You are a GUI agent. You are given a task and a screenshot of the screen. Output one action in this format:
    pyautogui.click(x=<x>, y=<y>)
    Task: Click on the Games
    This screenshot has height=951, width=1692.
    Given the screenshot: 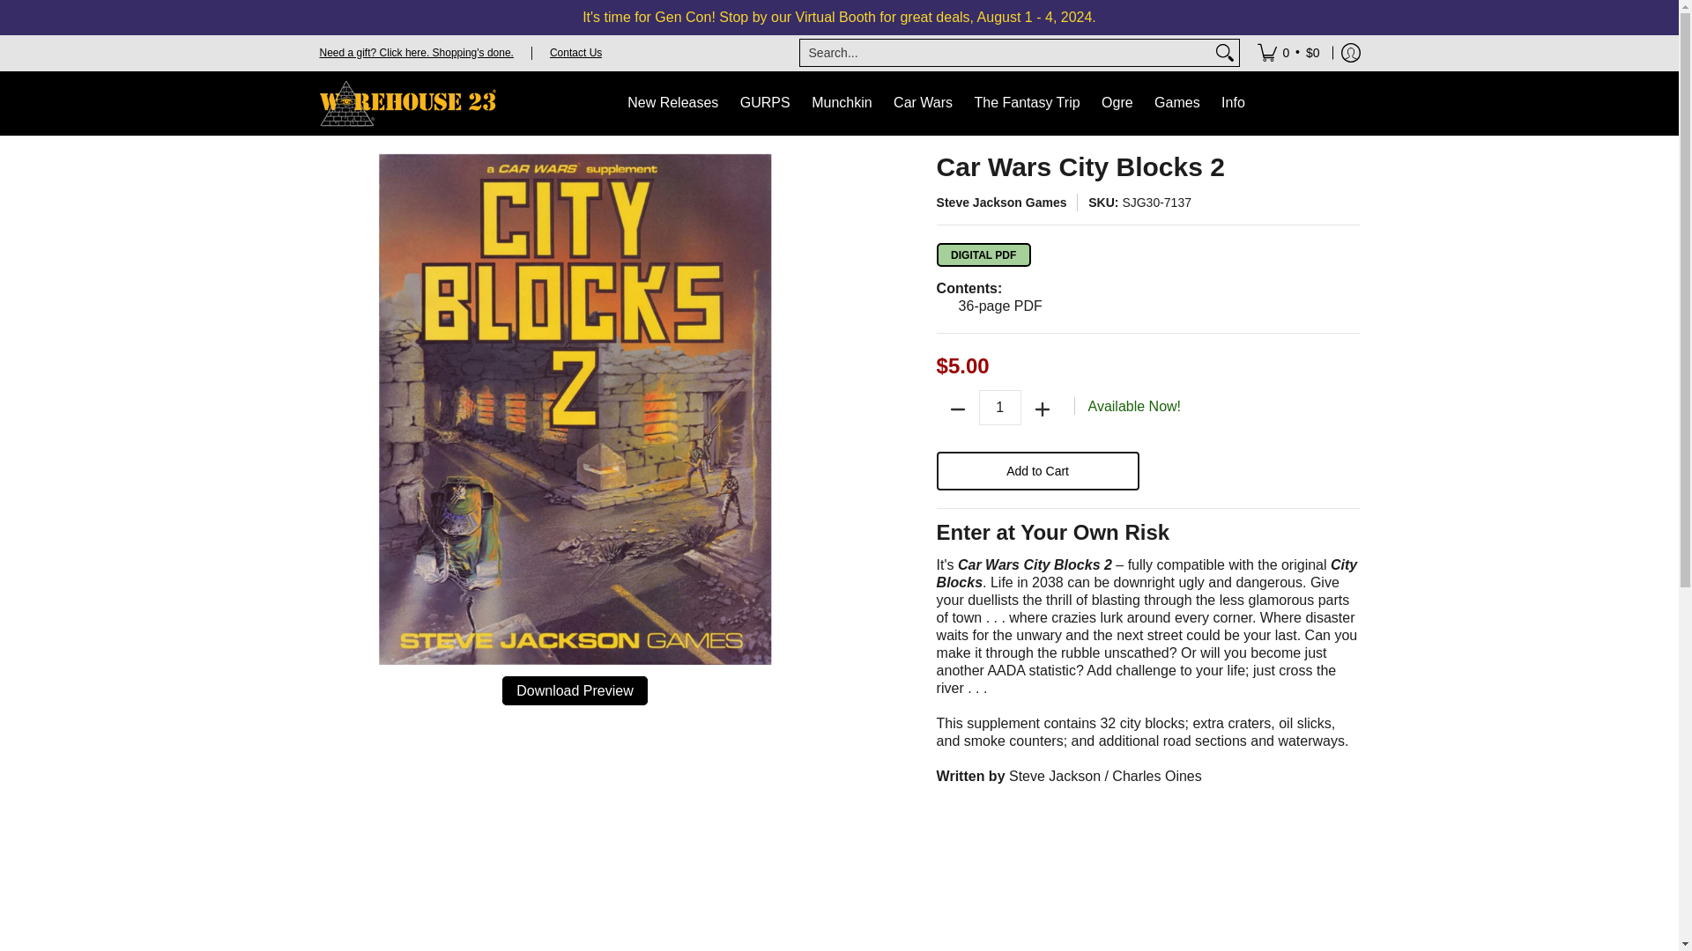 What is the action you would take?
    pyautogui.click(x=1177, y=104)
    